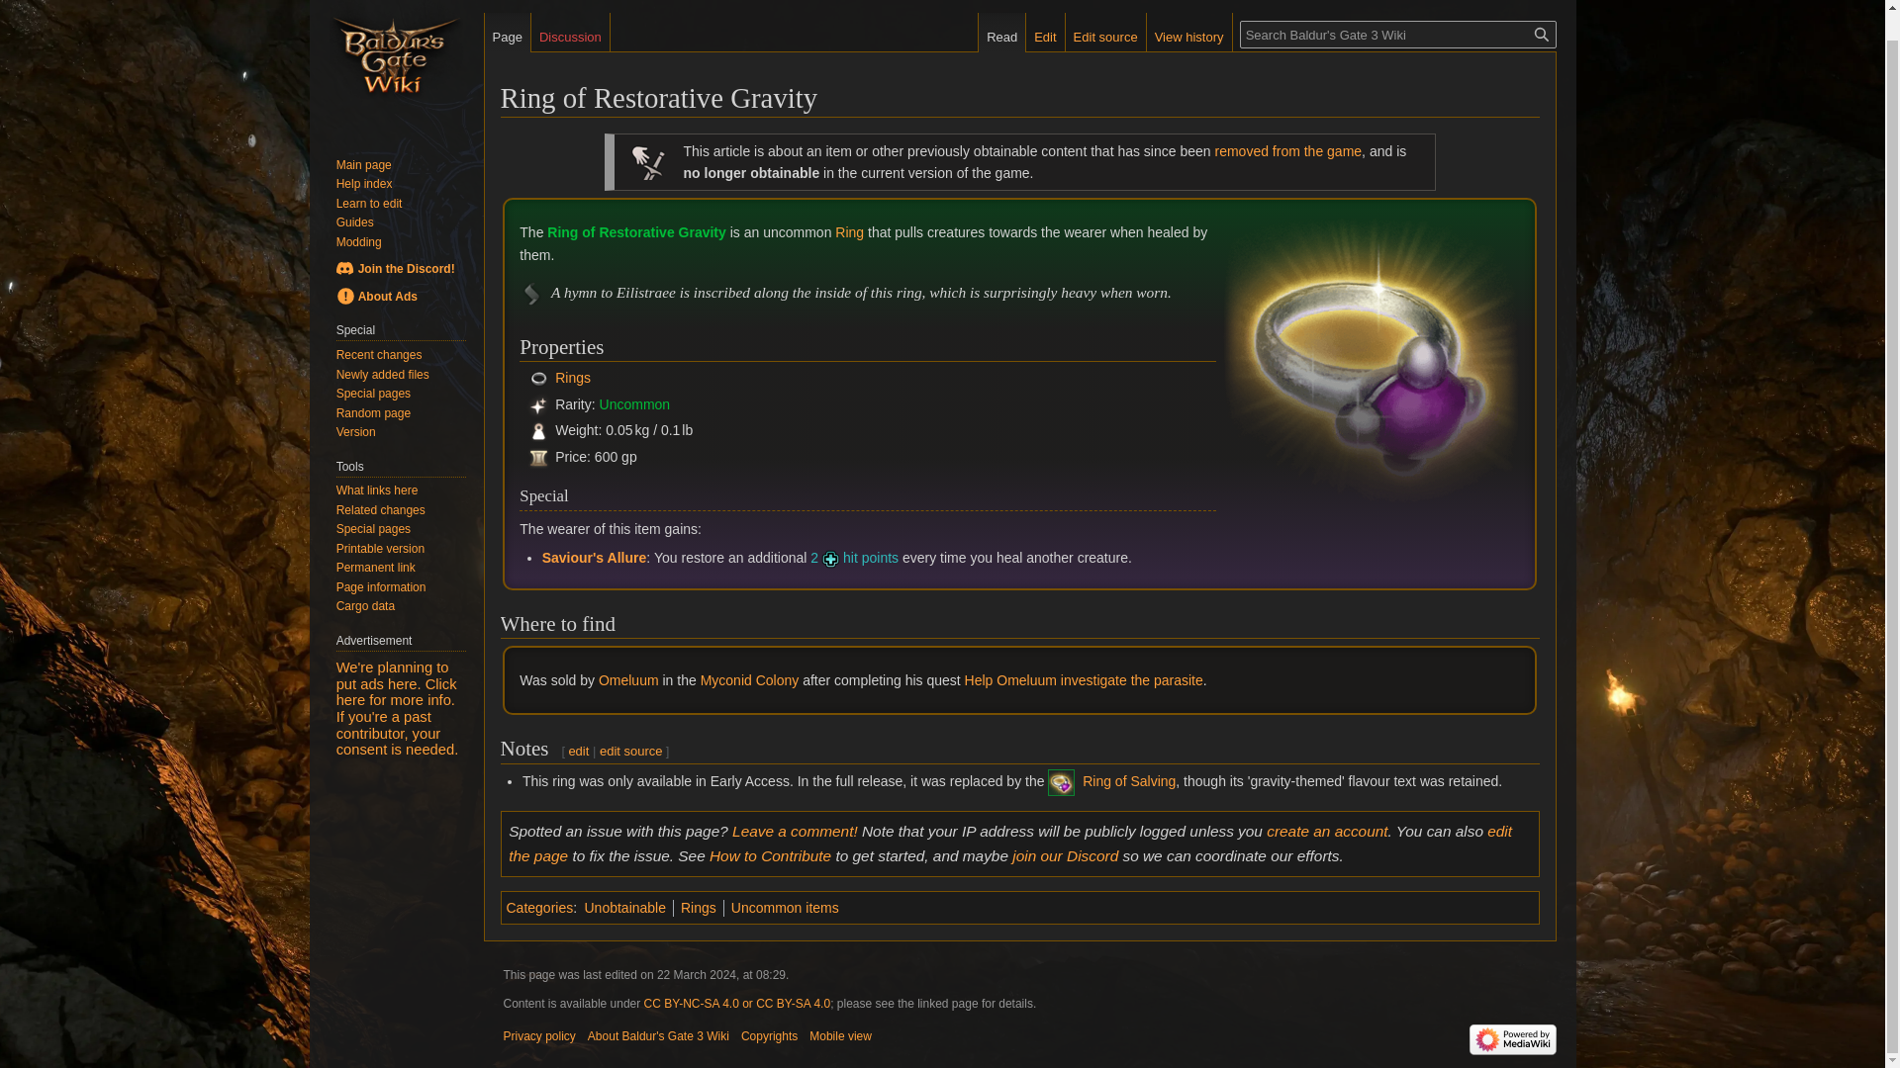 The width and height of the screenshot is (1900, 1068). I want to click on Omeluum, so click(628, 680).